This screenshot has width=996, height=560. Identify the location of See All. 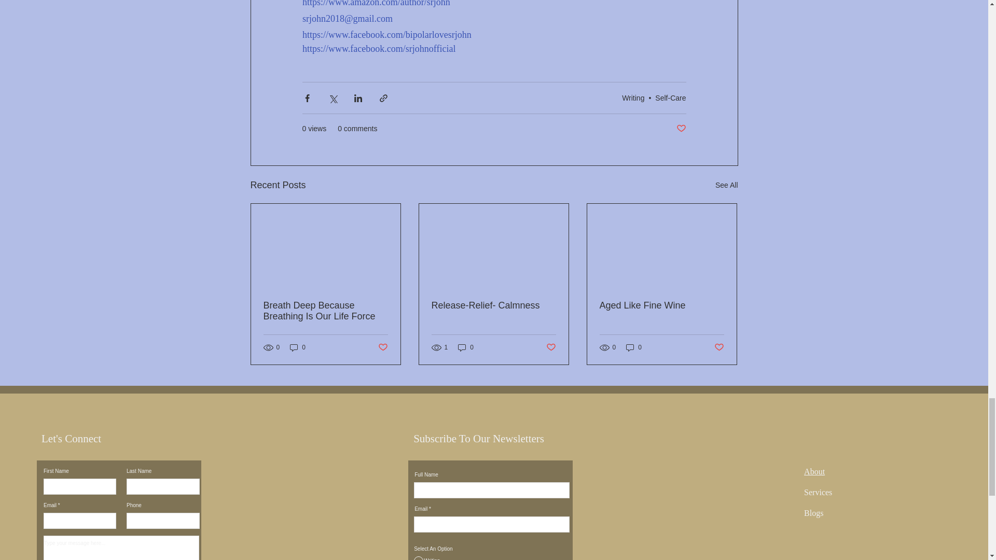
(726, 185).